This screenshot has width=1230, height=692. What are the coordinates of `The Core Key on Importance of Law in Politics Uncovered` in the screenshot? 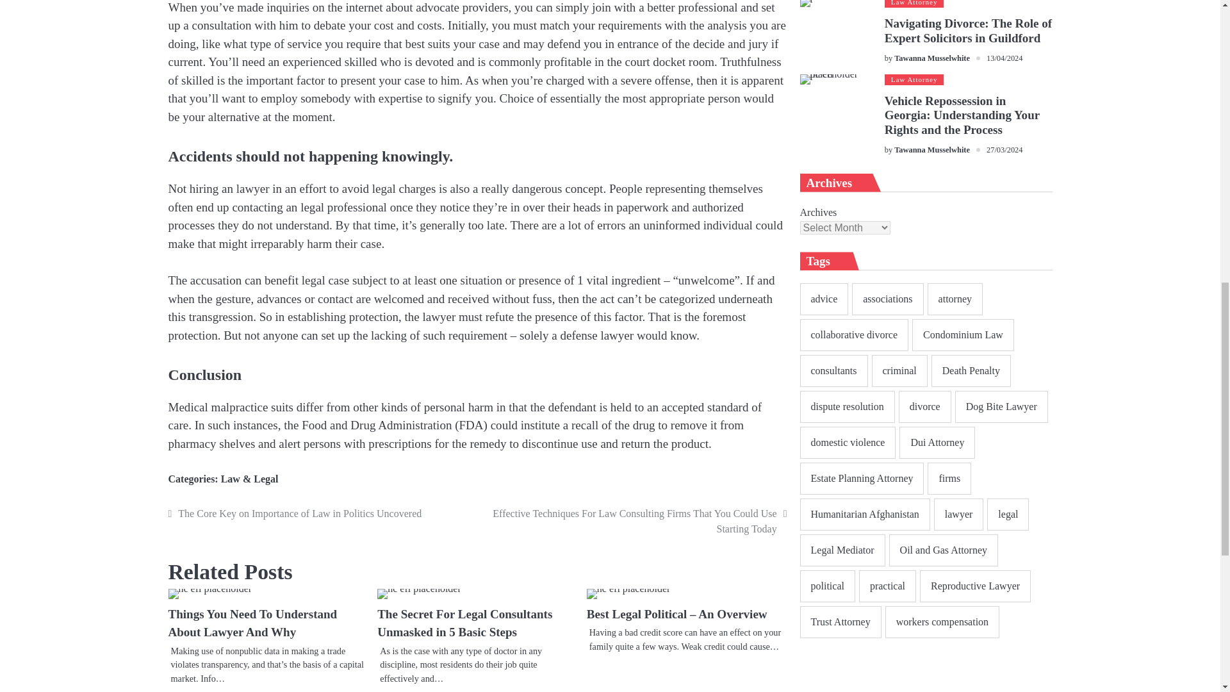 It's located at (320, 514).